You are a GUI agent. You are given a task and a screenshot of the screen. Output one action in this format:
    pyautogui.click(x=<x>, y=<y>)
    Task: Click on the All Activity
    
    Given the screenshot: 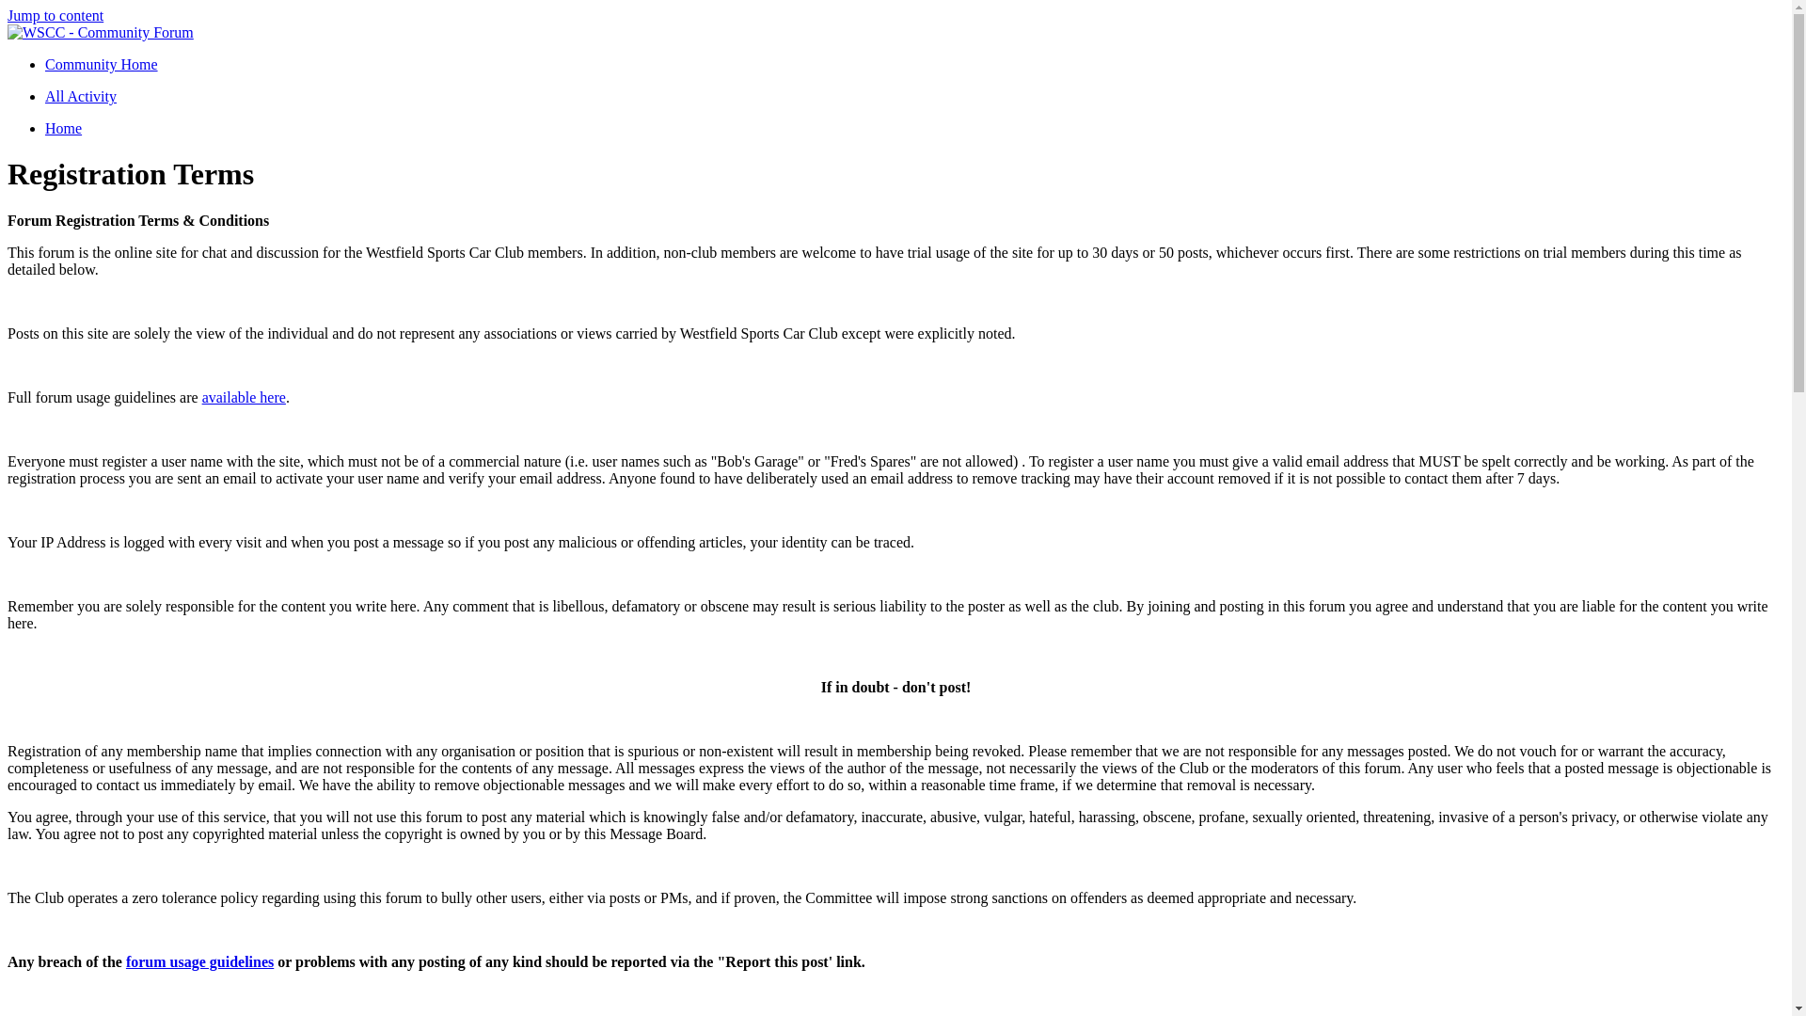 What is the action you would take?
    pyautogui.click(x=81, y=96)
    